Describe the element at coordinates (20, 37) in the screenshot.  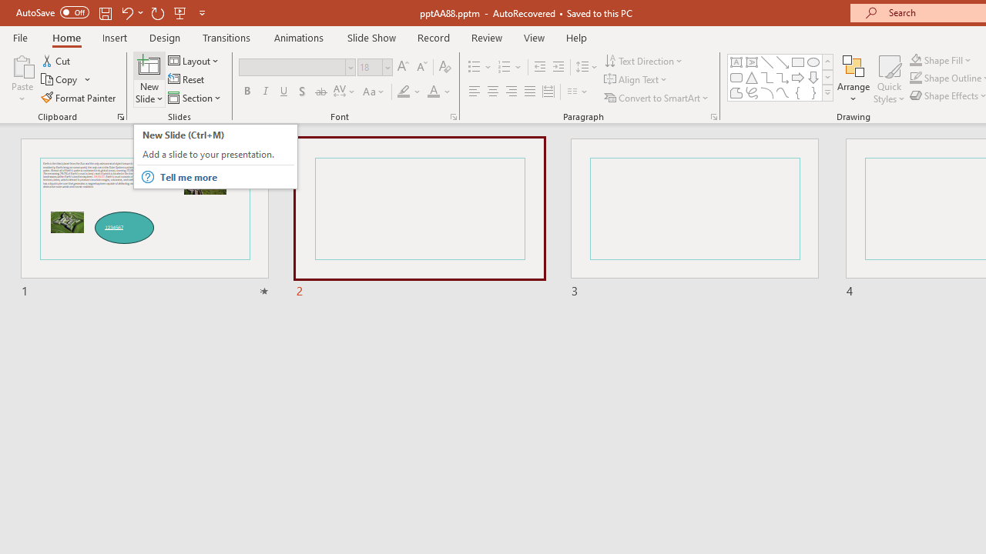
I see `File Tab` at that location.